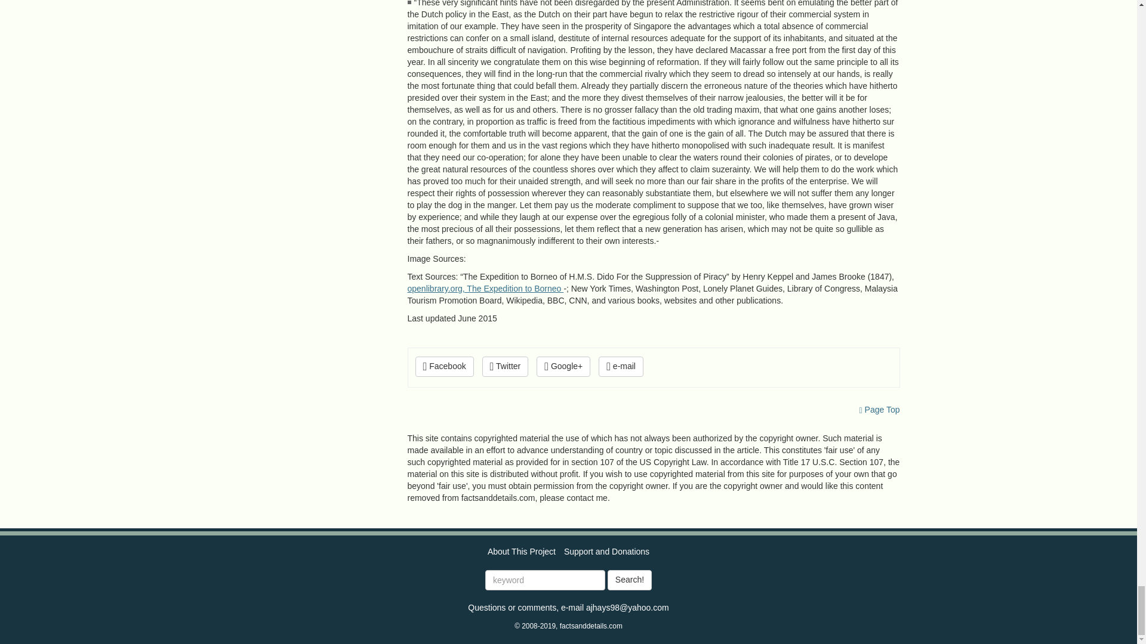 The image size is (1146, 644). What do you see at coordinates (621, 366) in the screenshot?
I see `e-mail a link to this page` at bounding box center [621, 366].